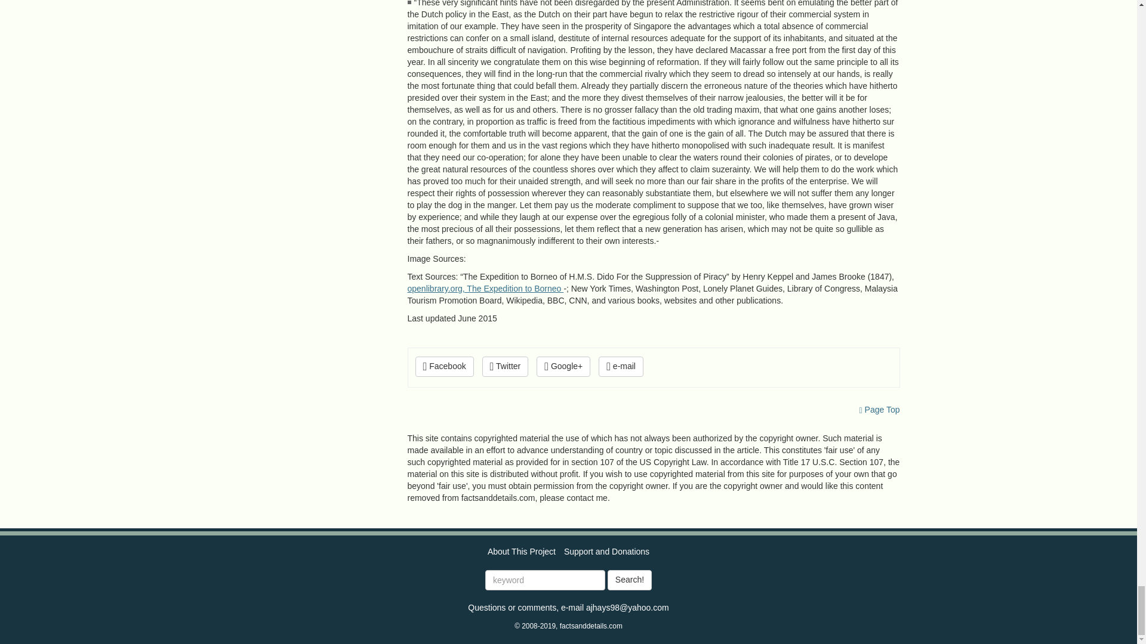 The image size is (1146, 644). What do you see at coordinates (621, 366) in the screenshot?
I see `e-mail a link to this page` at bounding box center [621, 366].